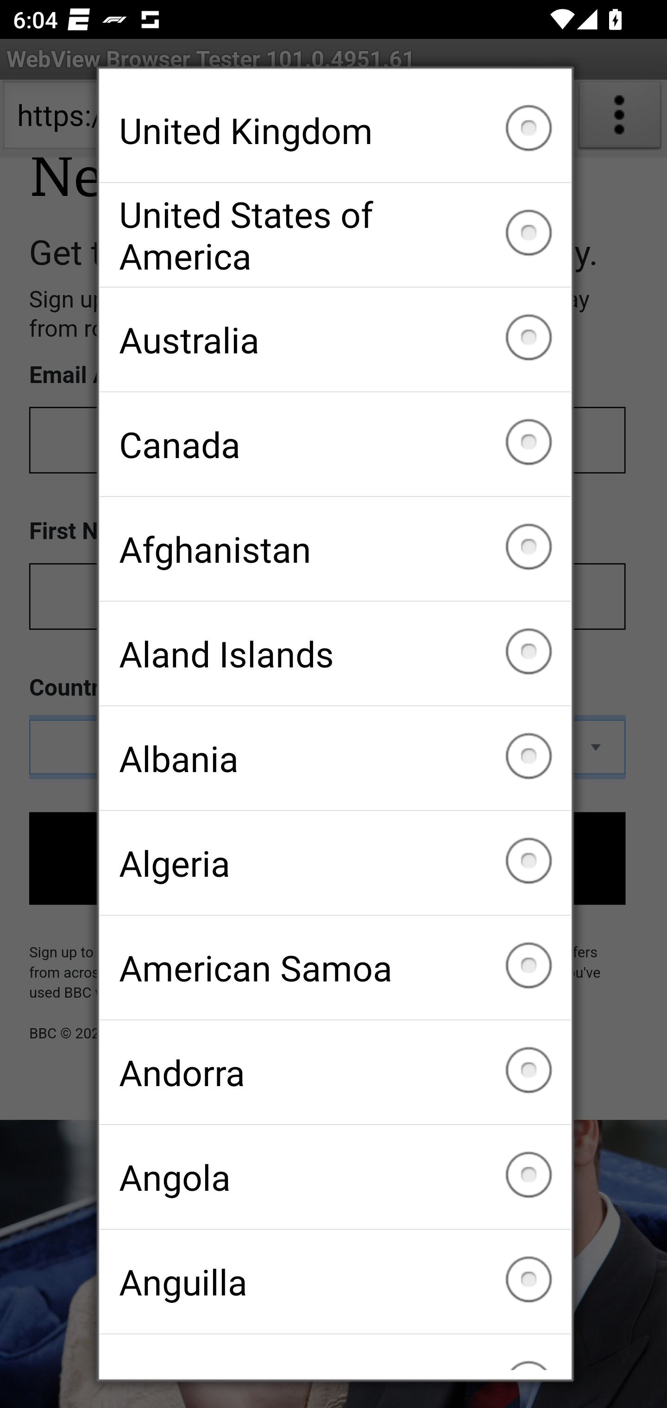 This screenshot has width=667, height=1408. Describe the element at coordinates (335, 444) in the screenshot. I see `Canada` at that location.